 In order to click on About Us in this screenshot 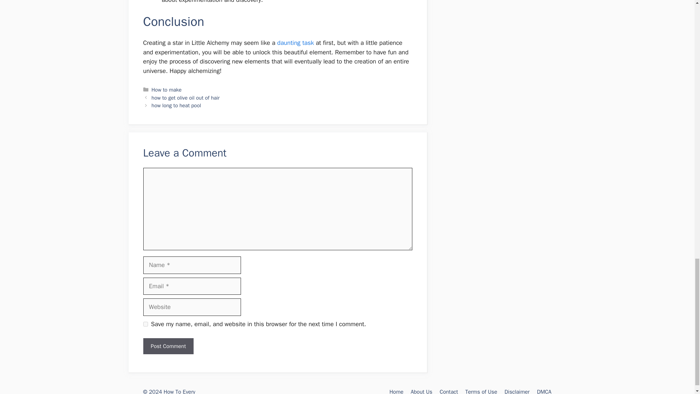, I will do `click(421, 391)`.